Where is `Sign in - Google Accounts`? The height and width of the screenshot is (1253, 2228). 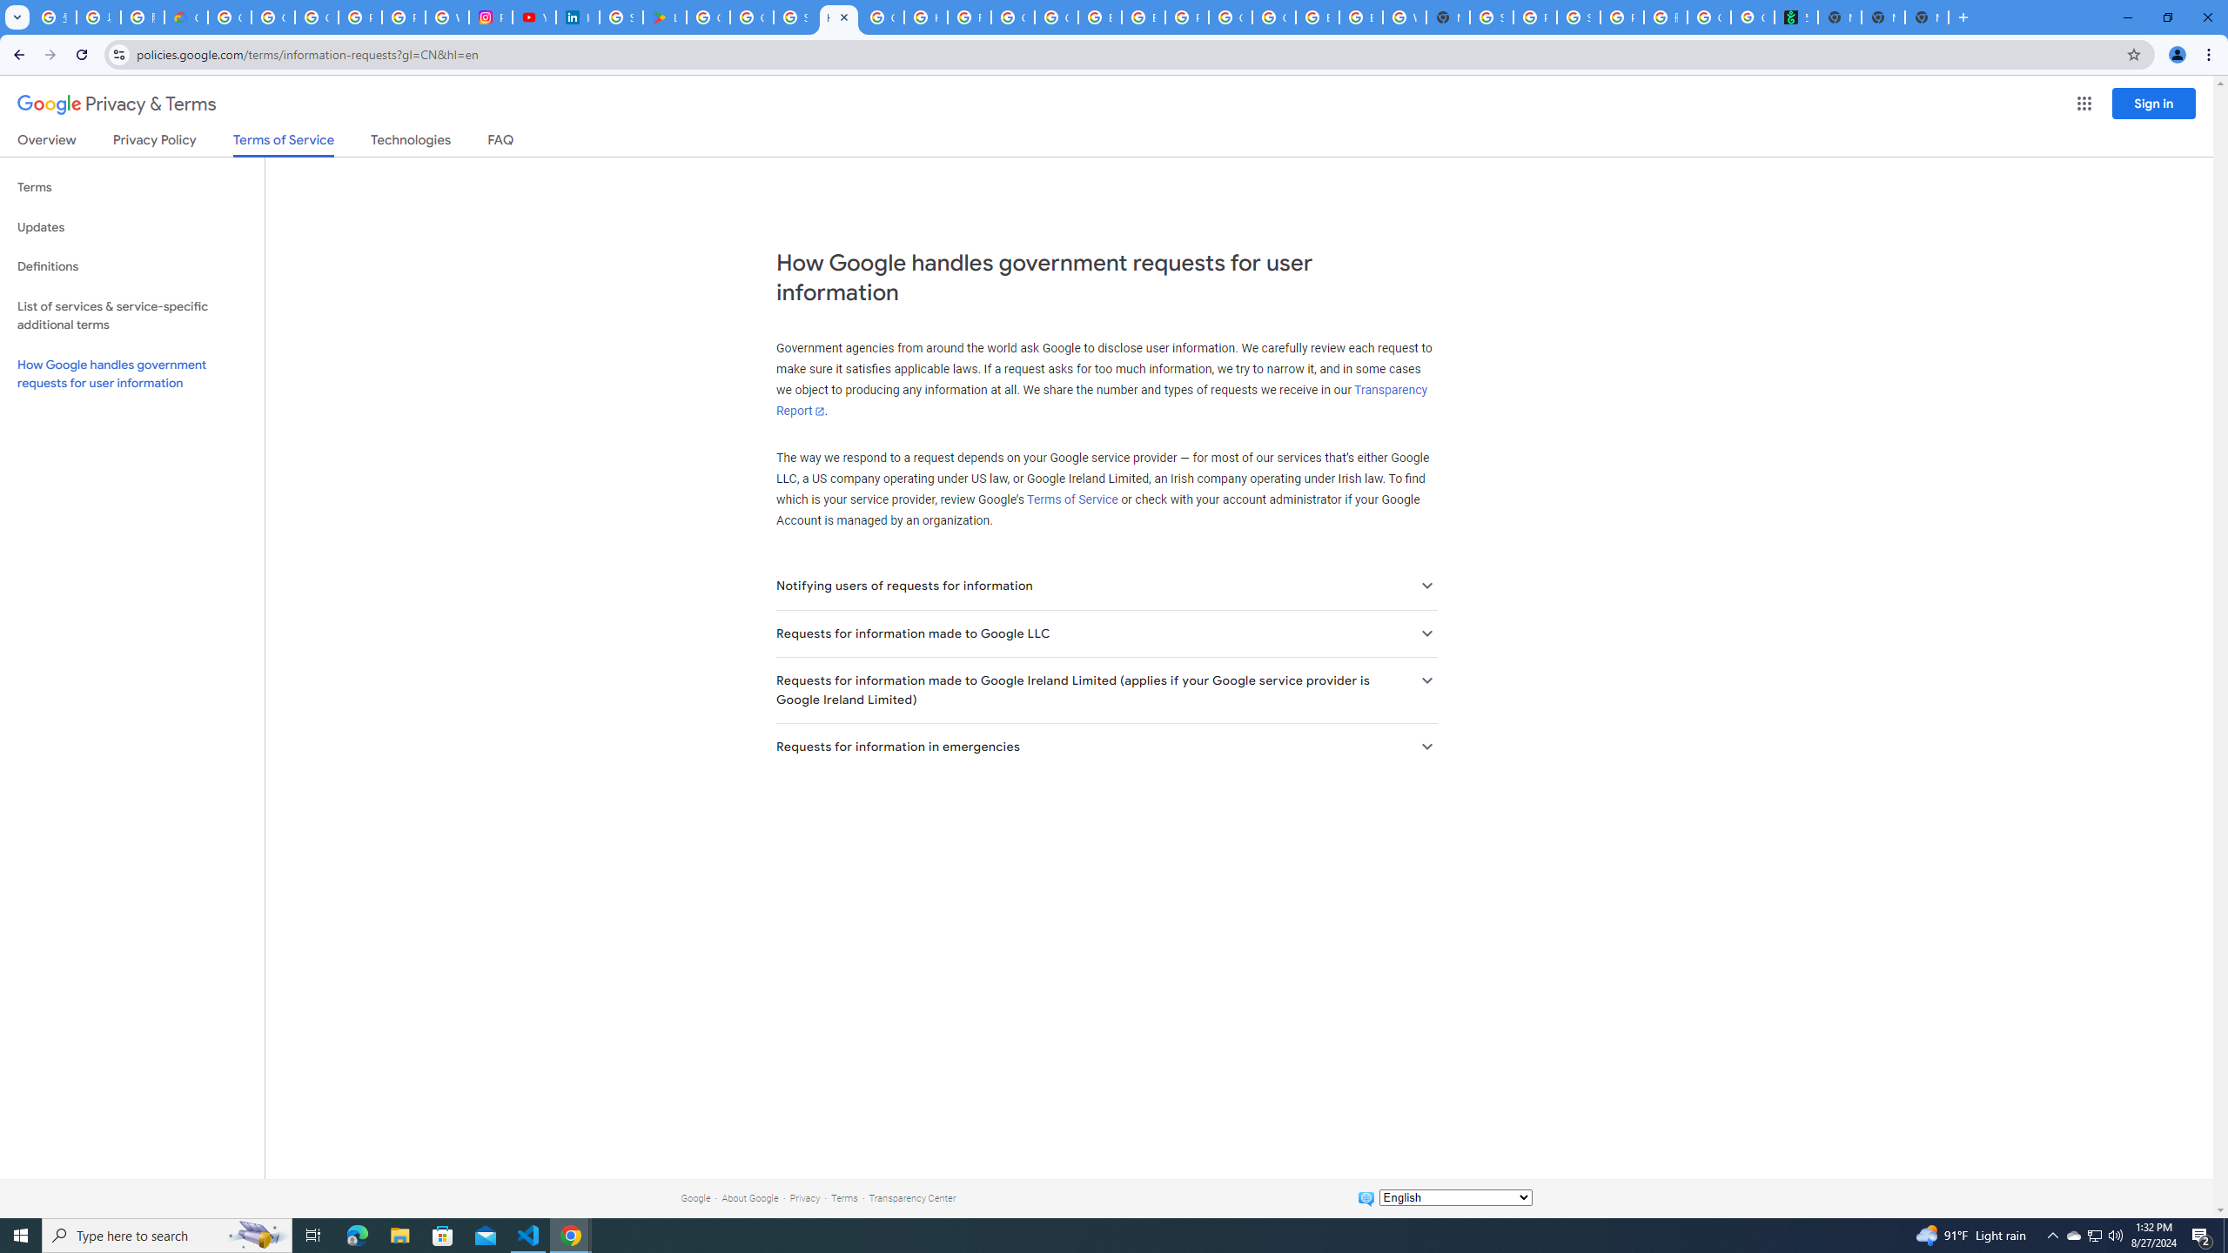
Sign in - Google Accounts is located at coordinates (795, 17).